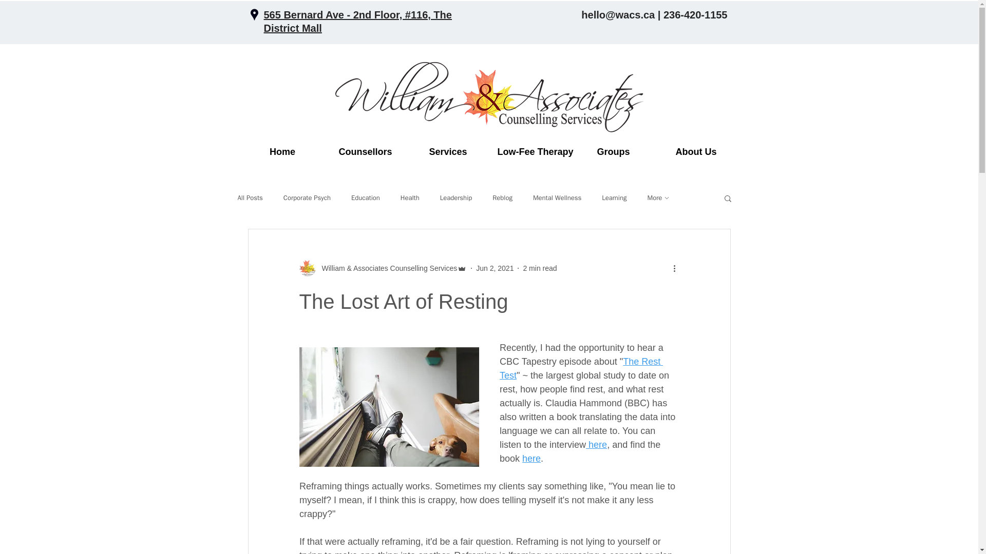  What do you see at coordinates (250, 198) in the screenshot?
I see `All Posts` at bounding box center [250, 198].